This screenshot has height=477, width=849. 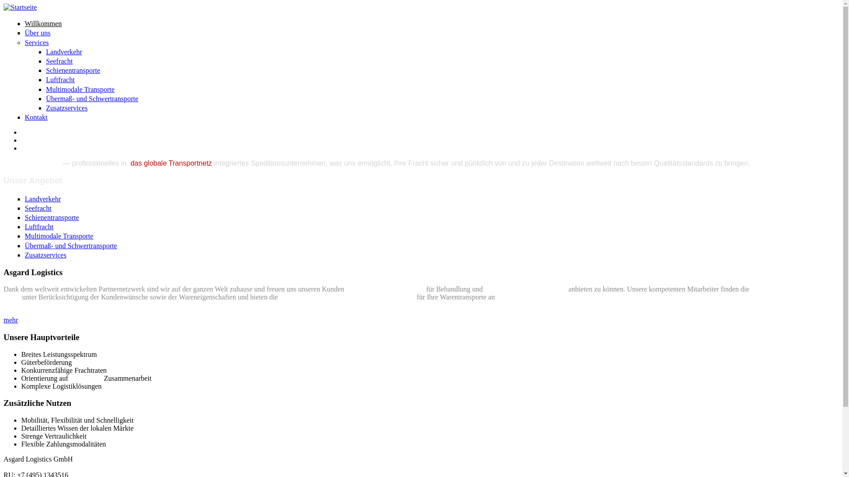 What do you see at coordinates (64, 52) in the screenshot?
I see `Landverkehr` at bounding box center [64, 52].